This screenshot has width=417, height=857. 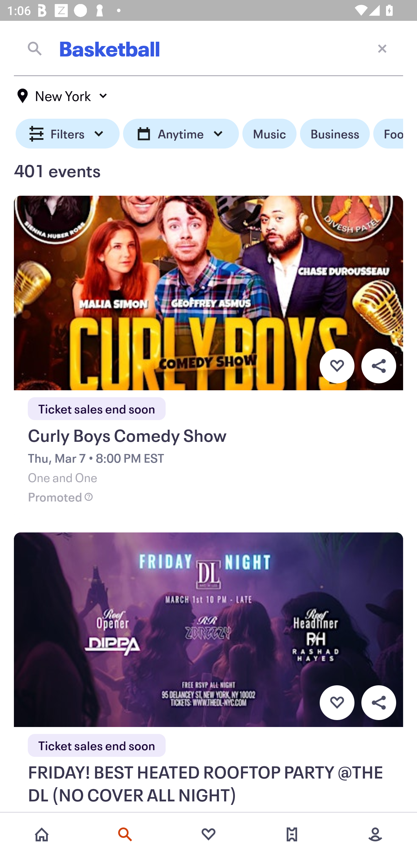 What do you see at coordinates (68, 134) in the screenshot?
I see `Filters` at bounding box center [68, 134].